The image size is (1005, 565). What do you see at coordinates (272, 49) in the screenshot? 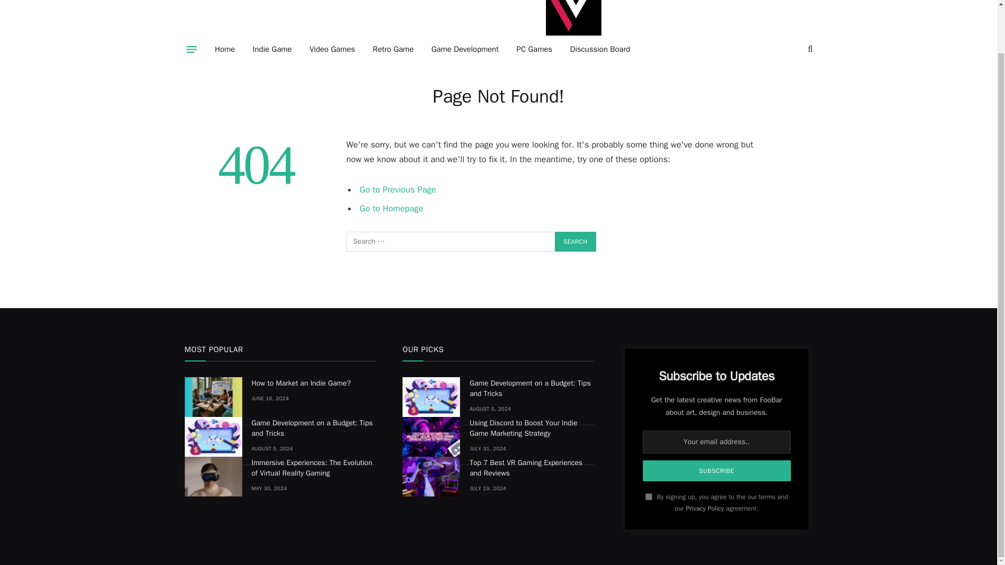
I see `Indie Game` at bounding box center [272, 49].